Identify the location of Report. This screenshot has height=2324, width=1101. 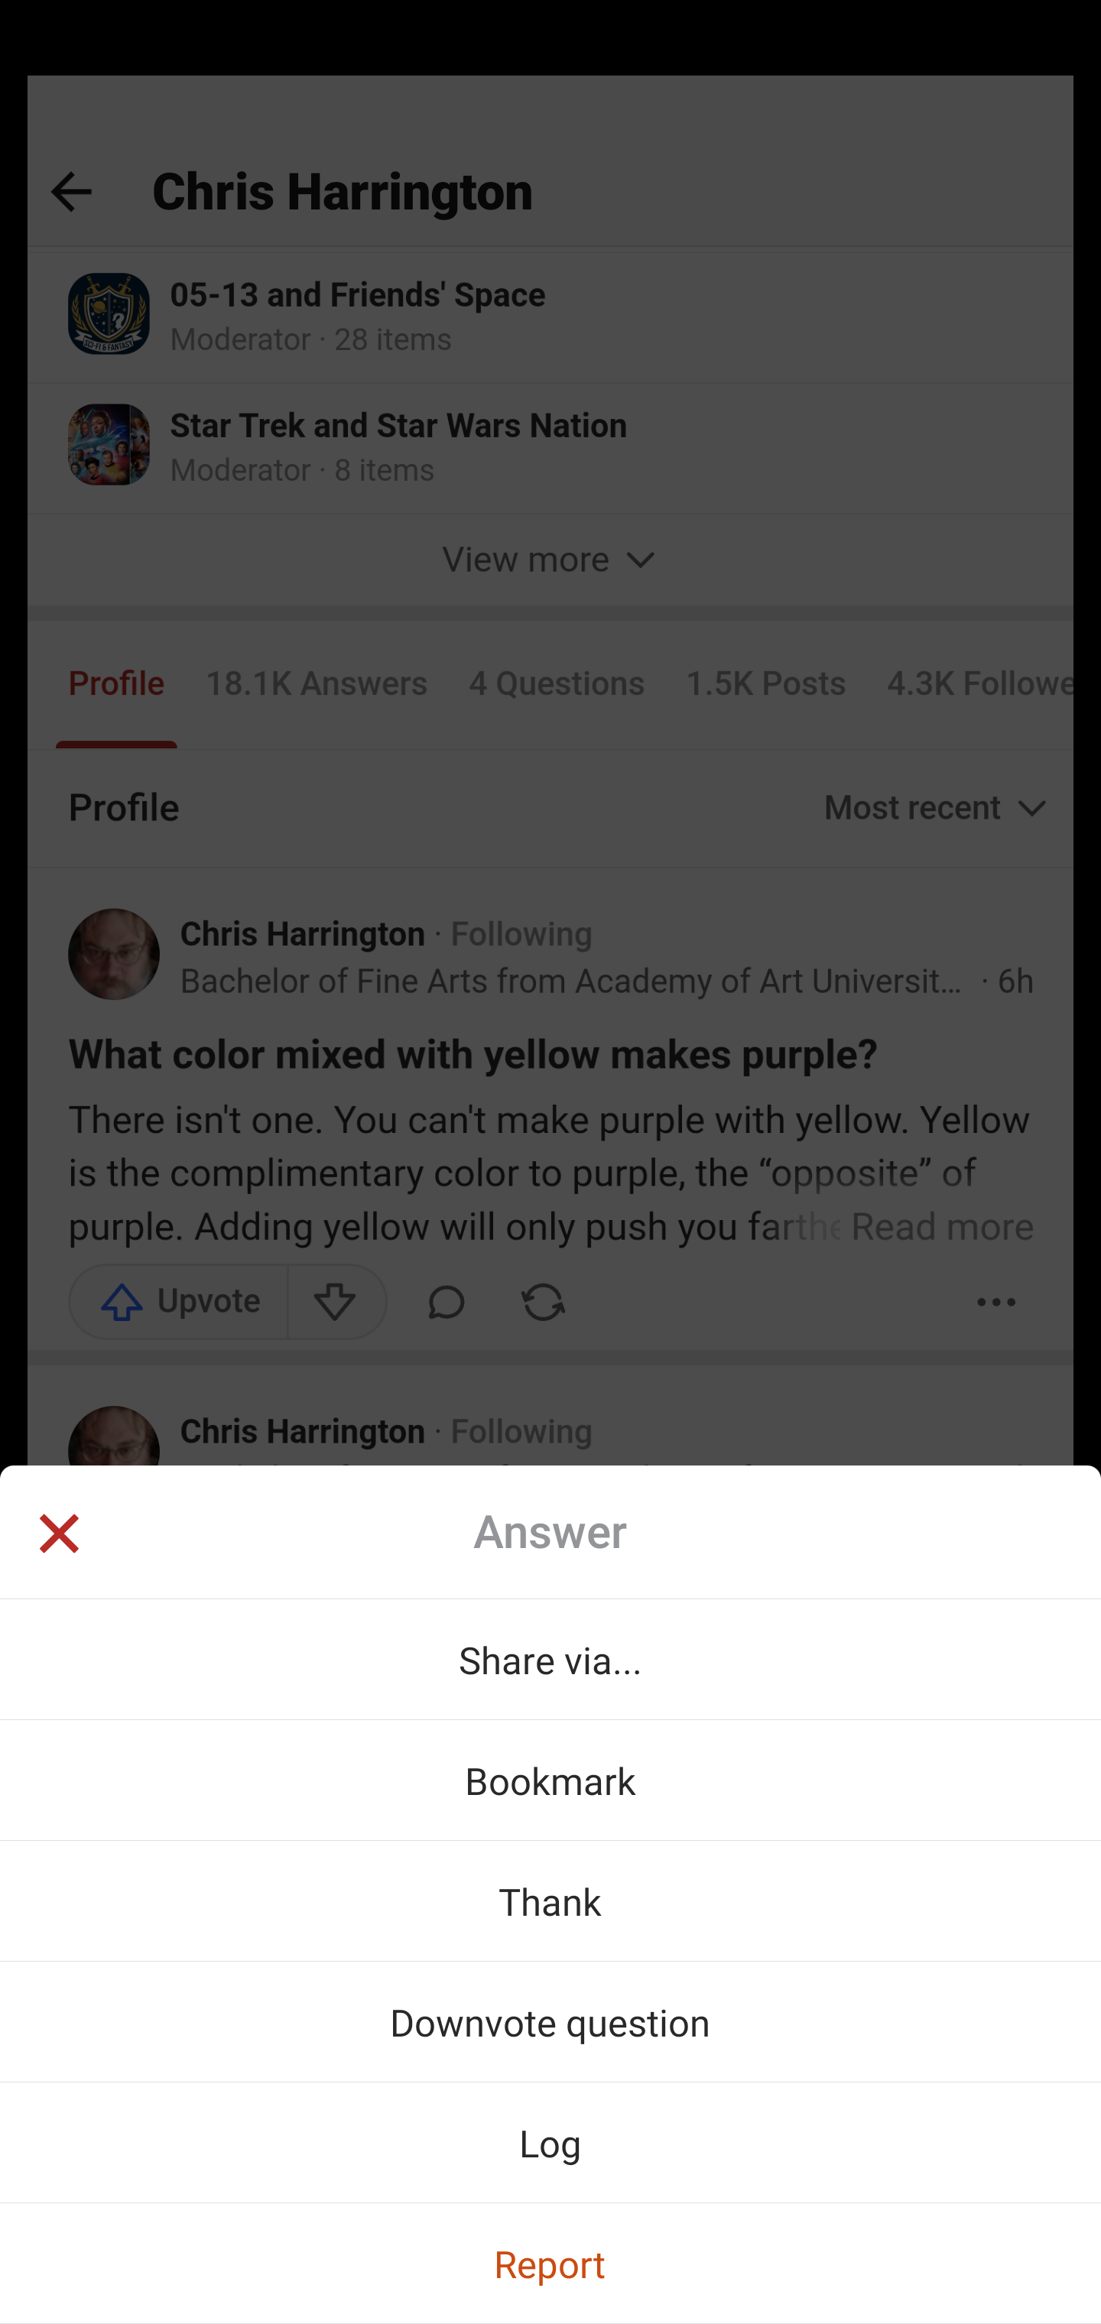
(550, 2263).